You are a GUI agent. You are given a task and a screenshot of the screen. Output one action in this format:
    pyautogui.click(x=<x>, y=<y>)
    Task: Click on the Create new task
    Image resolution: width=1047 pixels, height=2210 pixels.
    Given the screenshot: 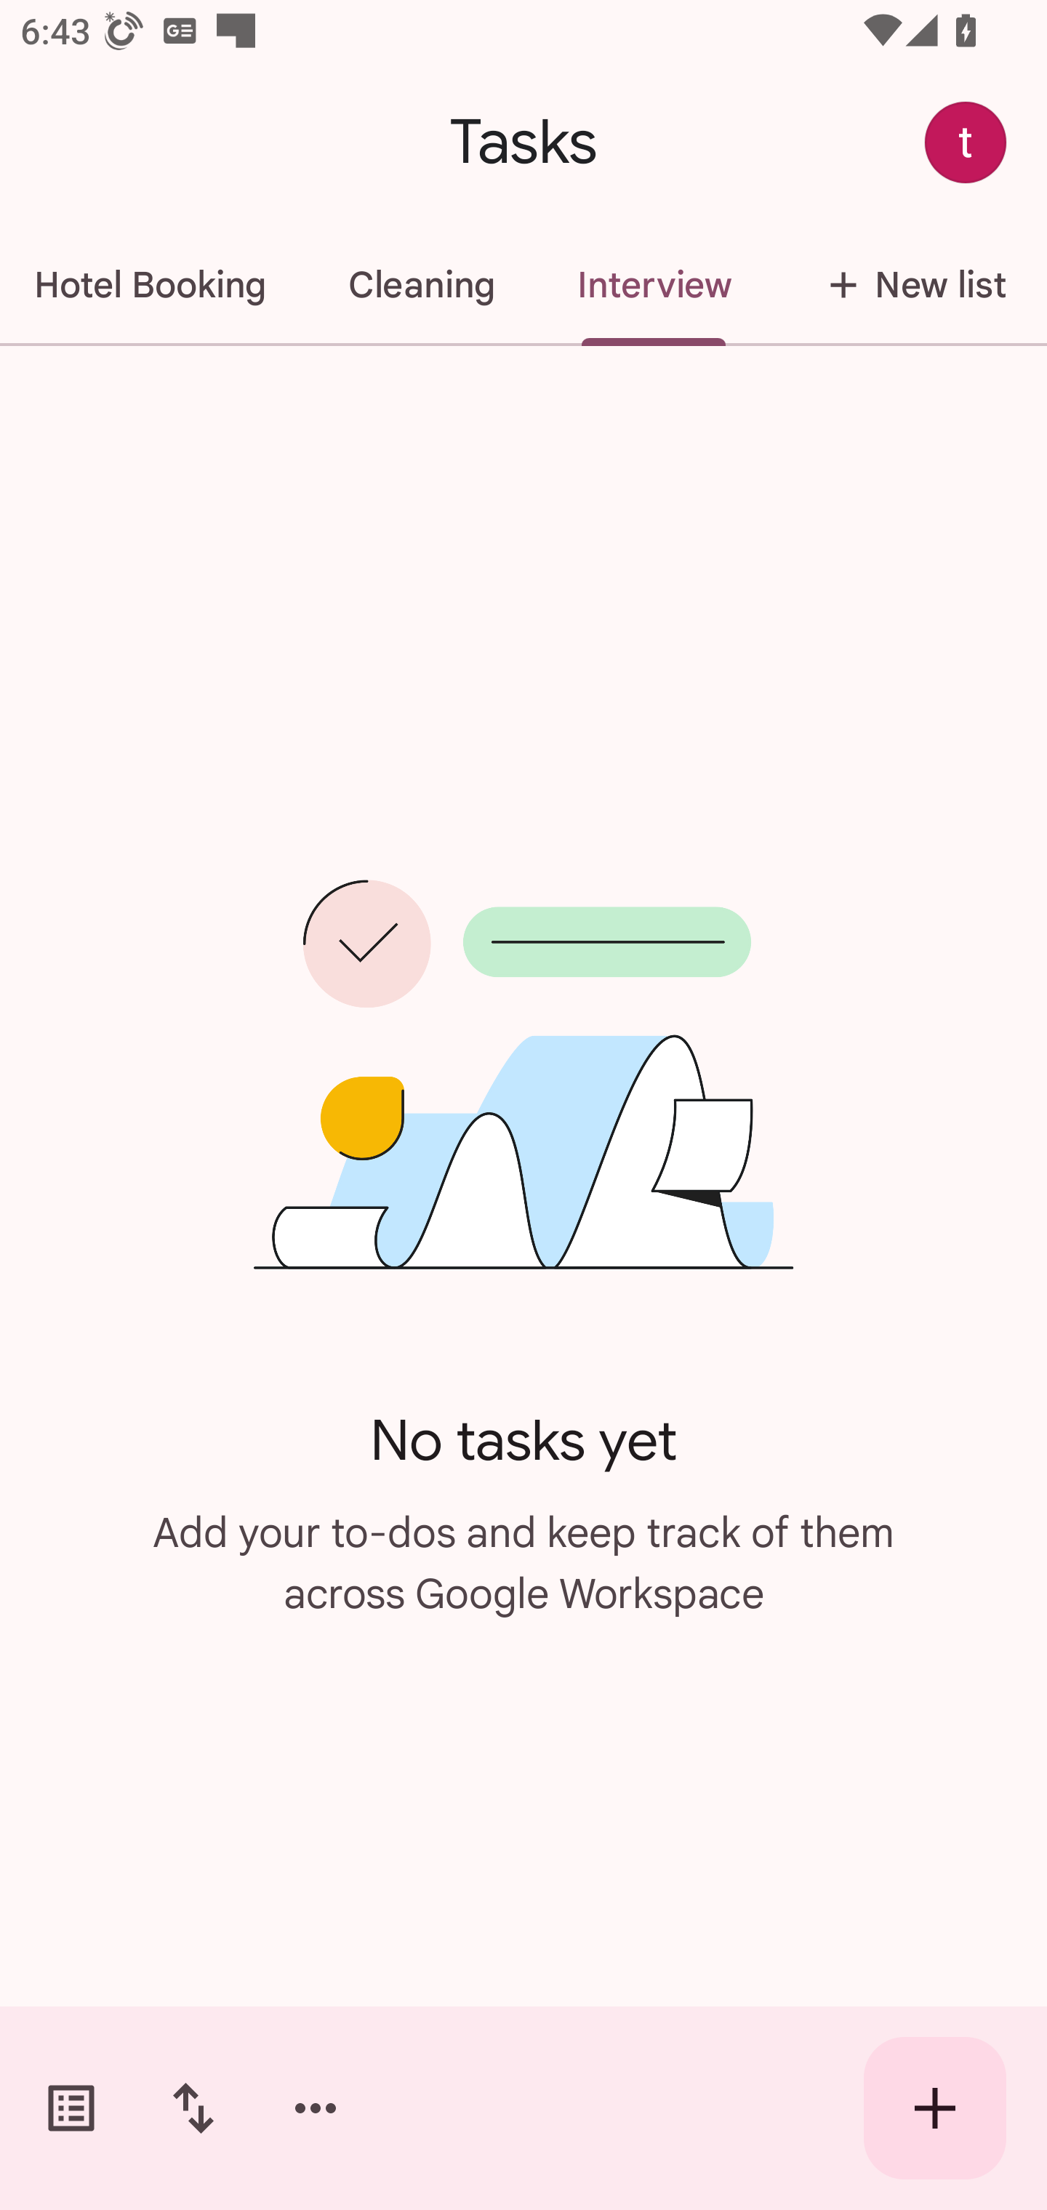 What is the action you would take?
    pyautogui.click(x=935, y=2108)
    